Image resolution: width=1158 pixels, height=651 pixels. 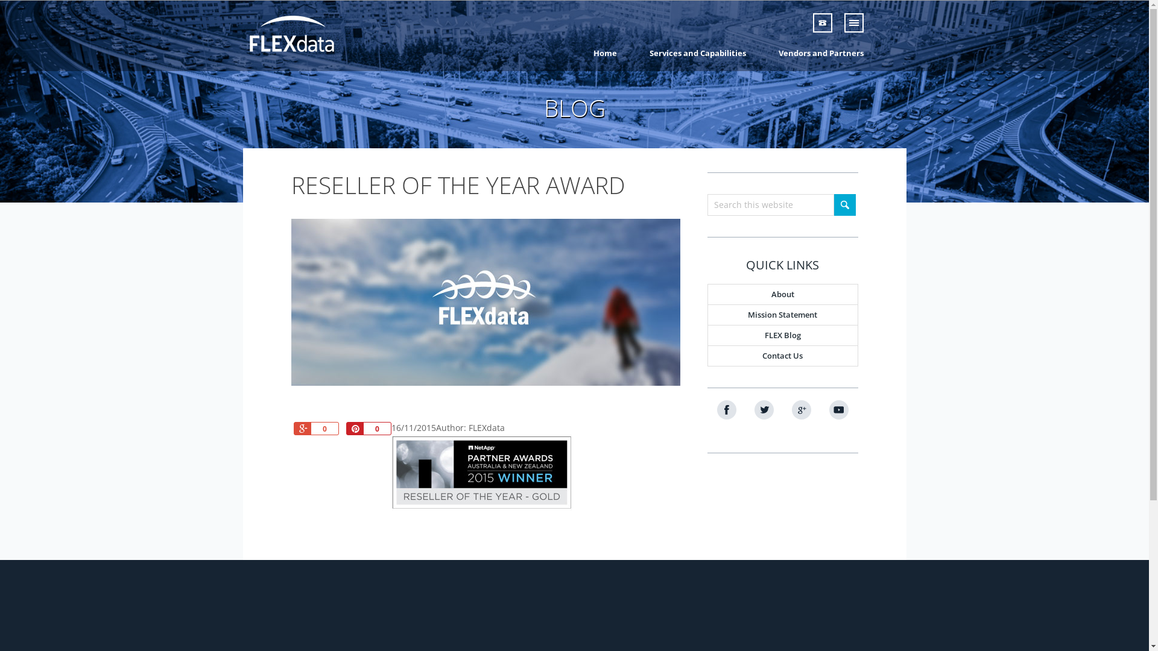 What do you see at coordinates (783, 335) in the screenshot?
I see `FLEX Blog` at bounding box center [783, 335].